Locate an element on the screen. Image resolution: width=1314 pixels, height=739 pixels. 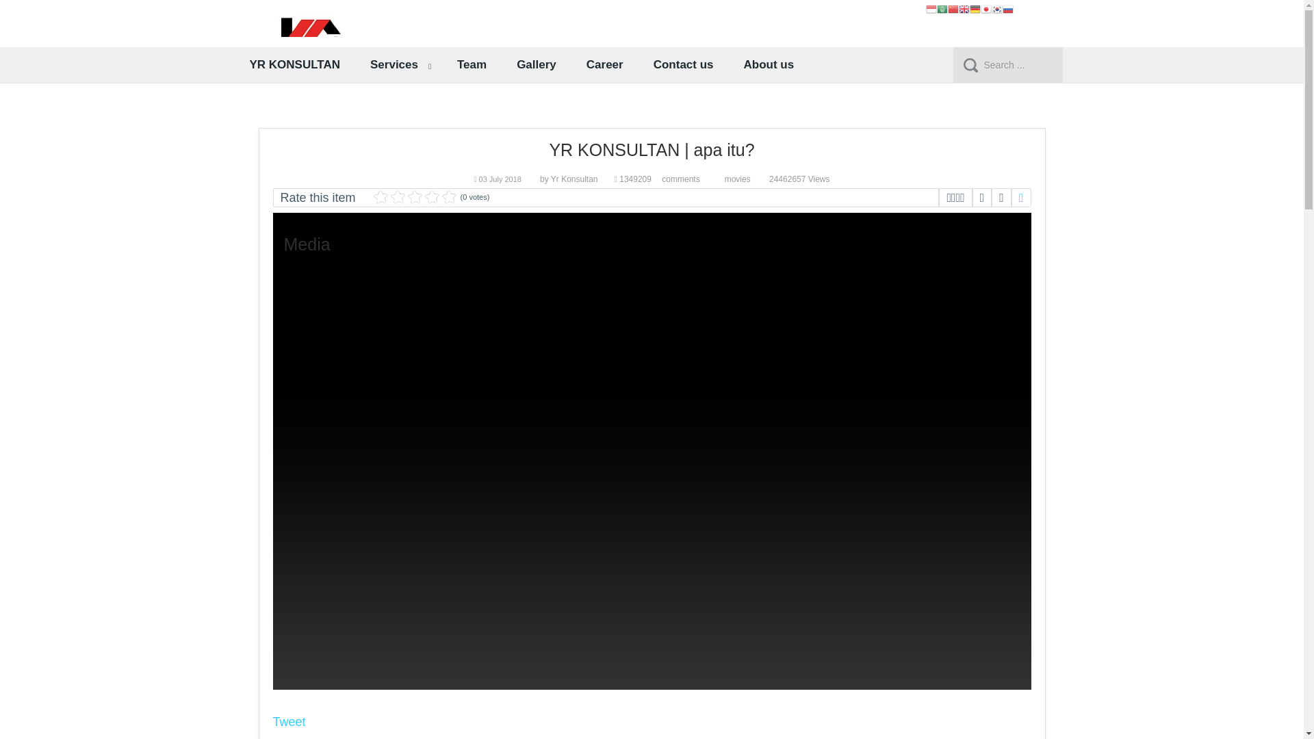
Gallery is located at coordinates (537, 64).